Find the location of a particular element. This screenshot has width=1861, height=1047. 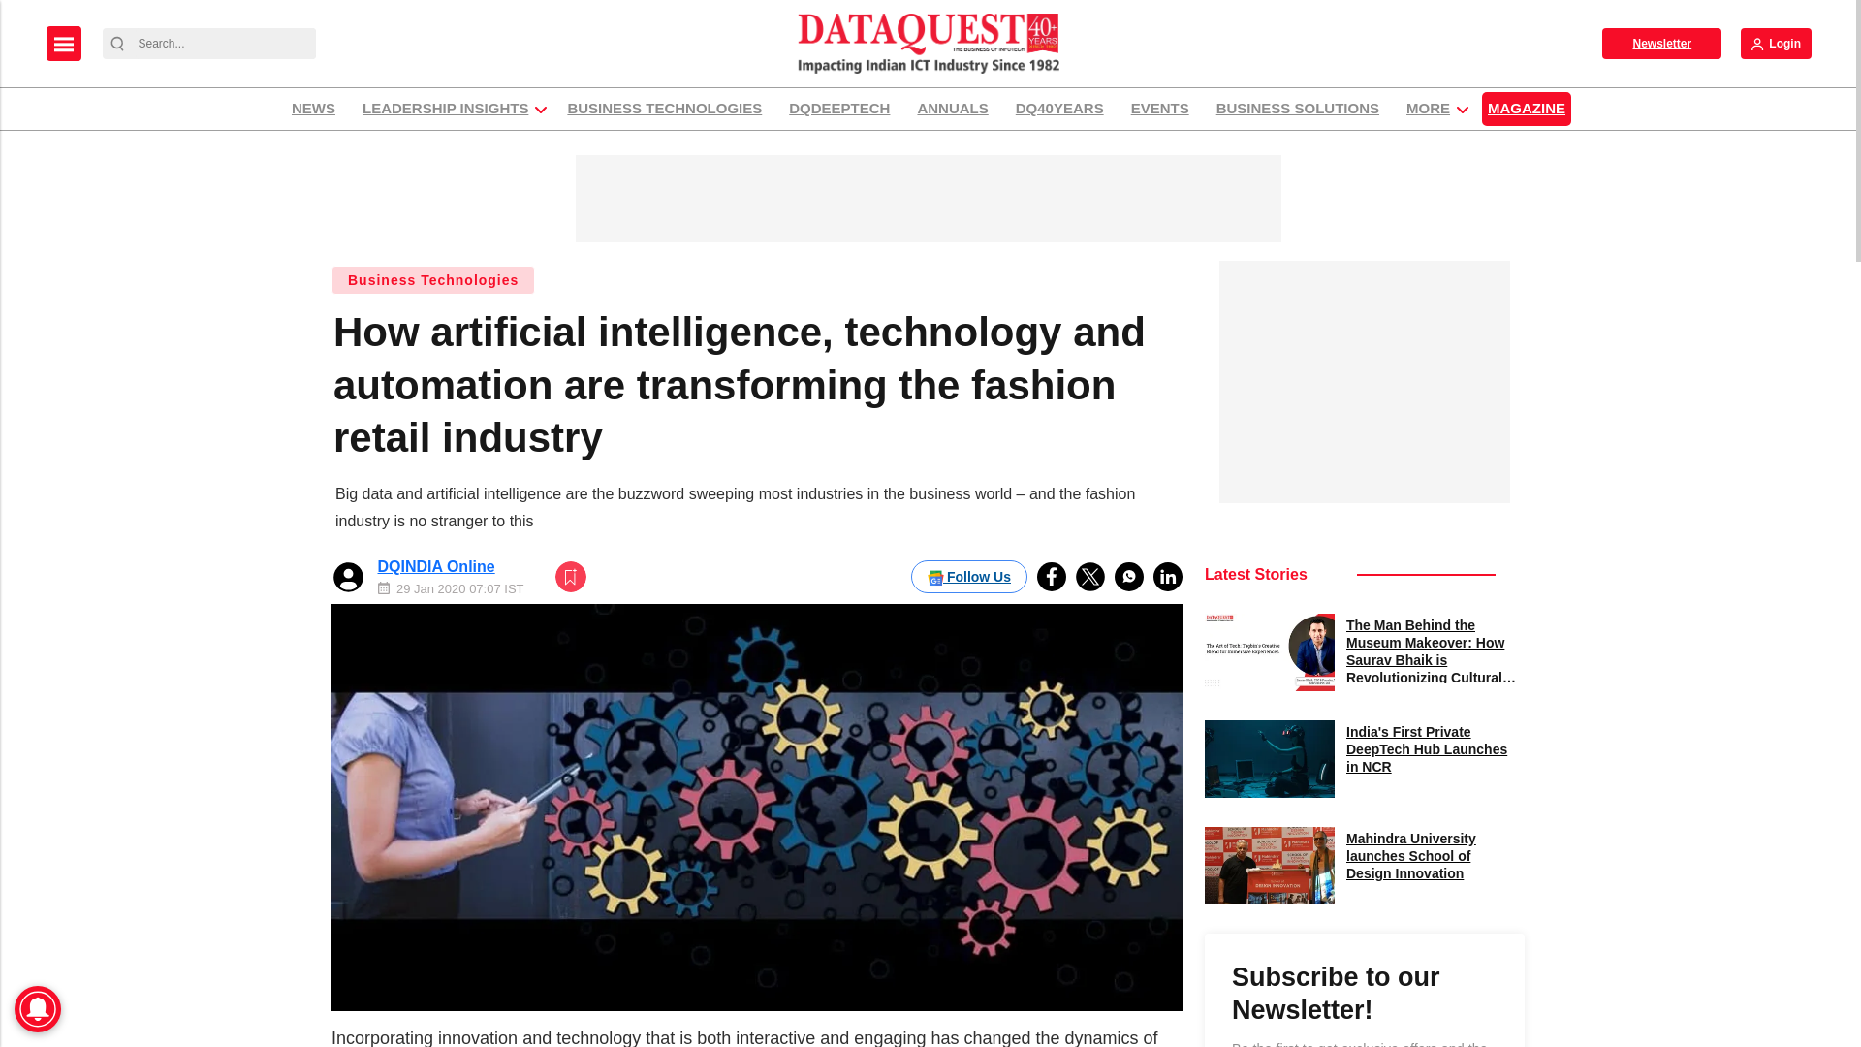

Login is located at coordinates (1776, 43).